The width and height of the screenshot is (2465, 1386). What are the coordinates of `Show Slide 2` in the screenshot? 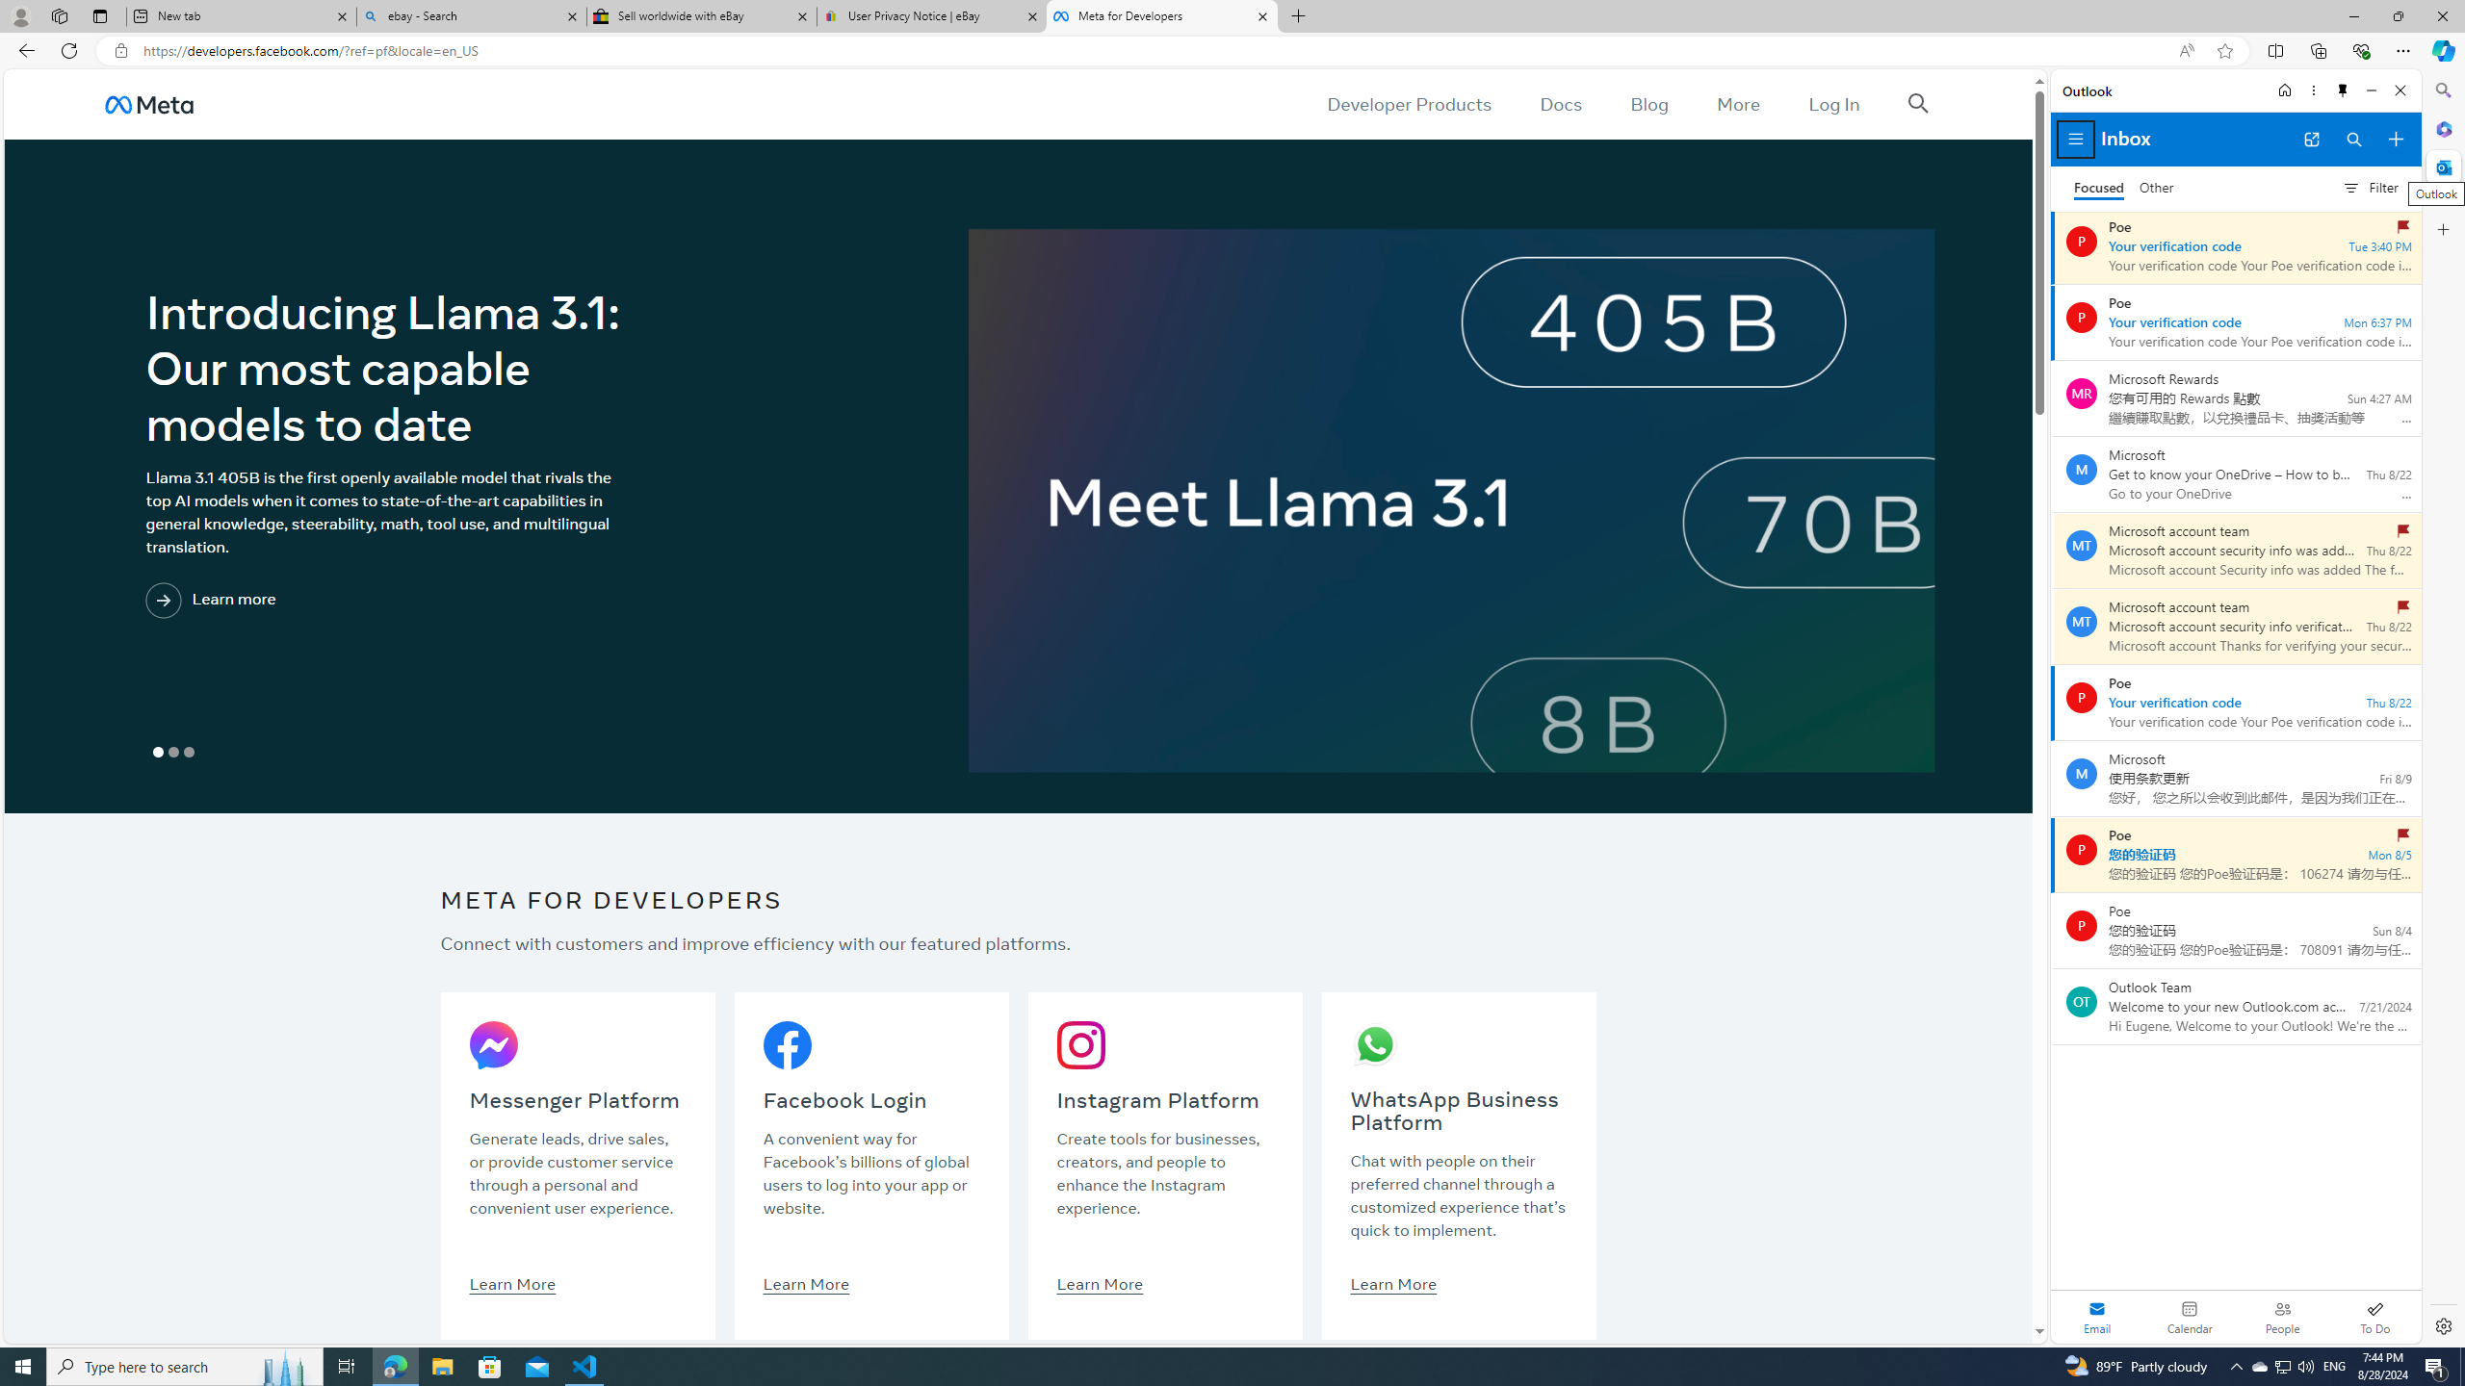 It's located at (173, 753).